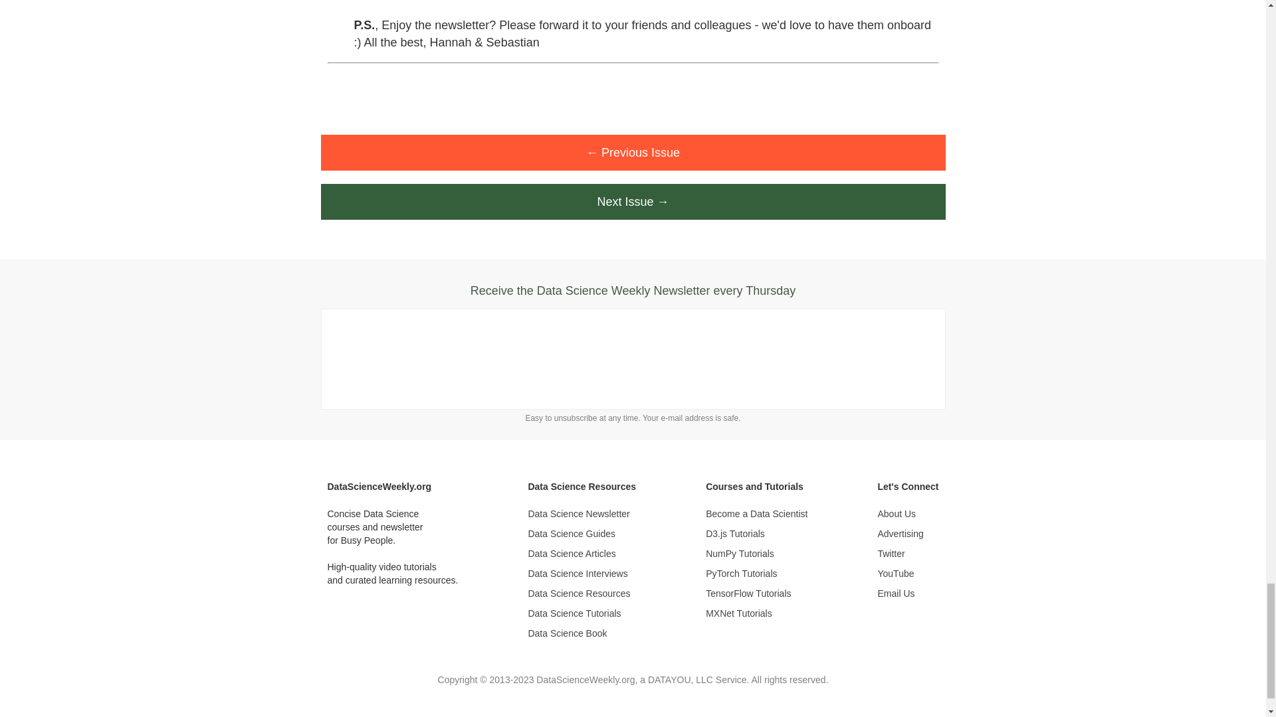  Describe the element at coordinates (582, 613) in the screenshot. I see `Data Science Tutorials` at that location.